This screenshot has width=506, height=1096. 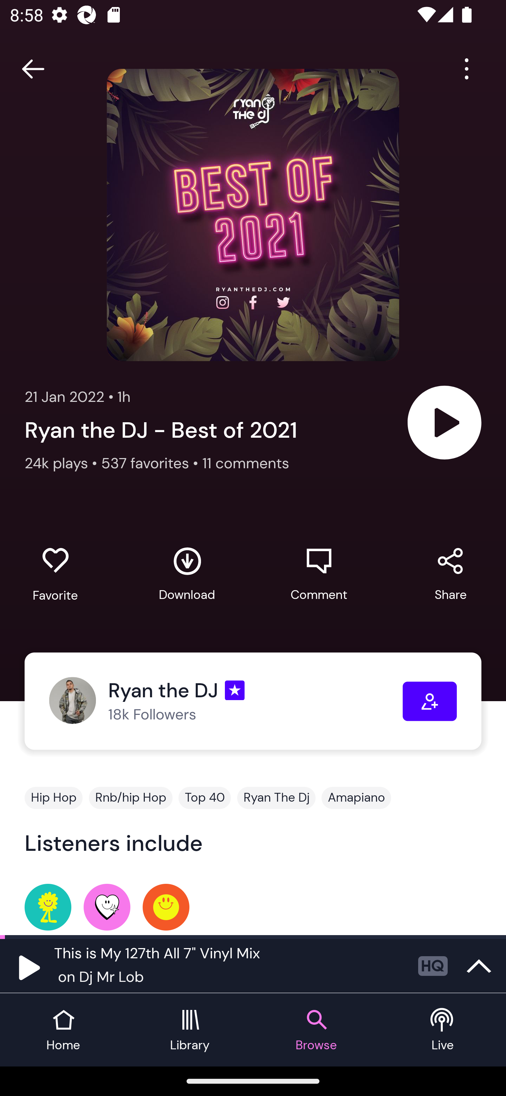 What do you see at coordinates (131, 798) in the screenshot?
I see `Rnb/hip Hop` at bounding box center [131, 798].